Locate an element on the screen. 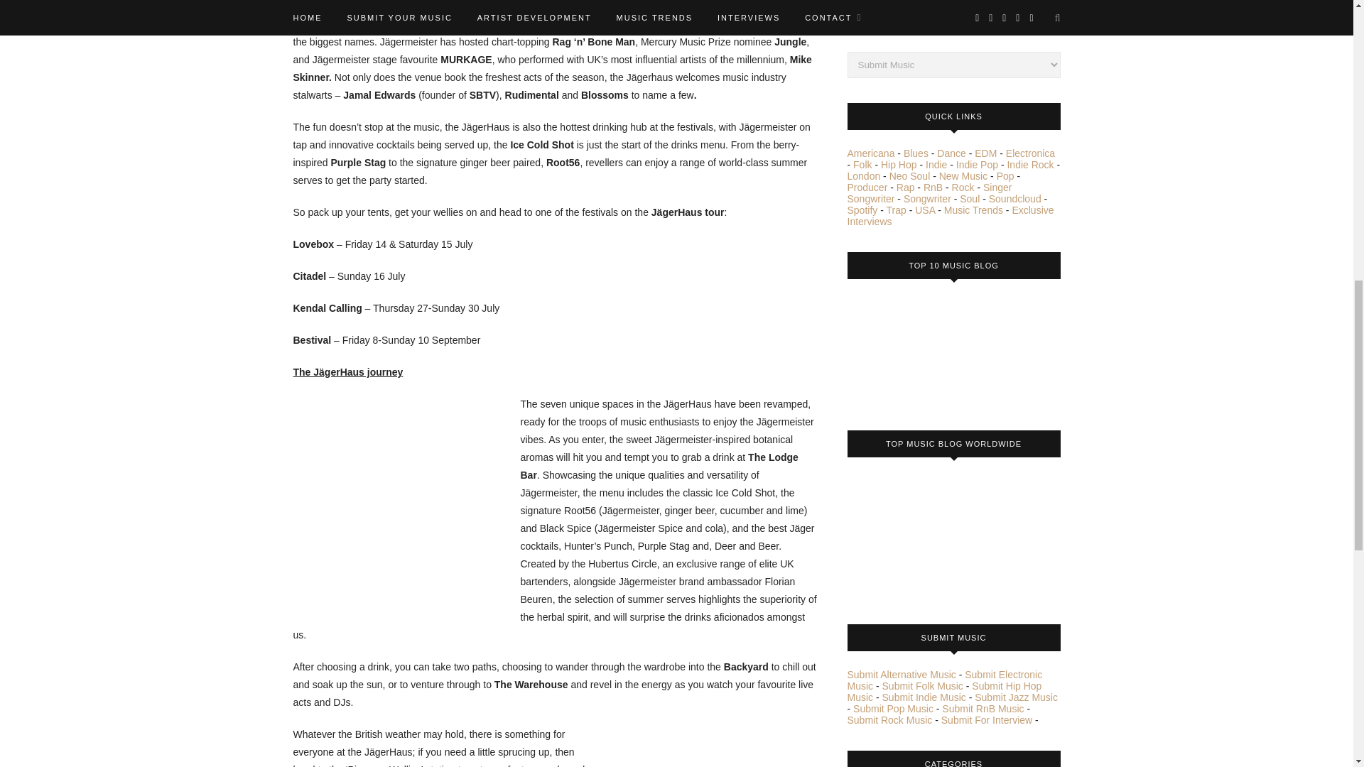 Image resolution: width=1364 pixels, height=767 pixels. Folk is located at coordinates (862, 164).